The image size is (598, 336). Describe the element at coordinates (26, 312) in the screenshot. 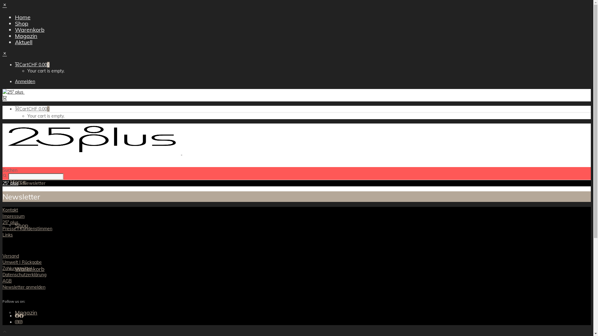

I see `Magazin` at that location.